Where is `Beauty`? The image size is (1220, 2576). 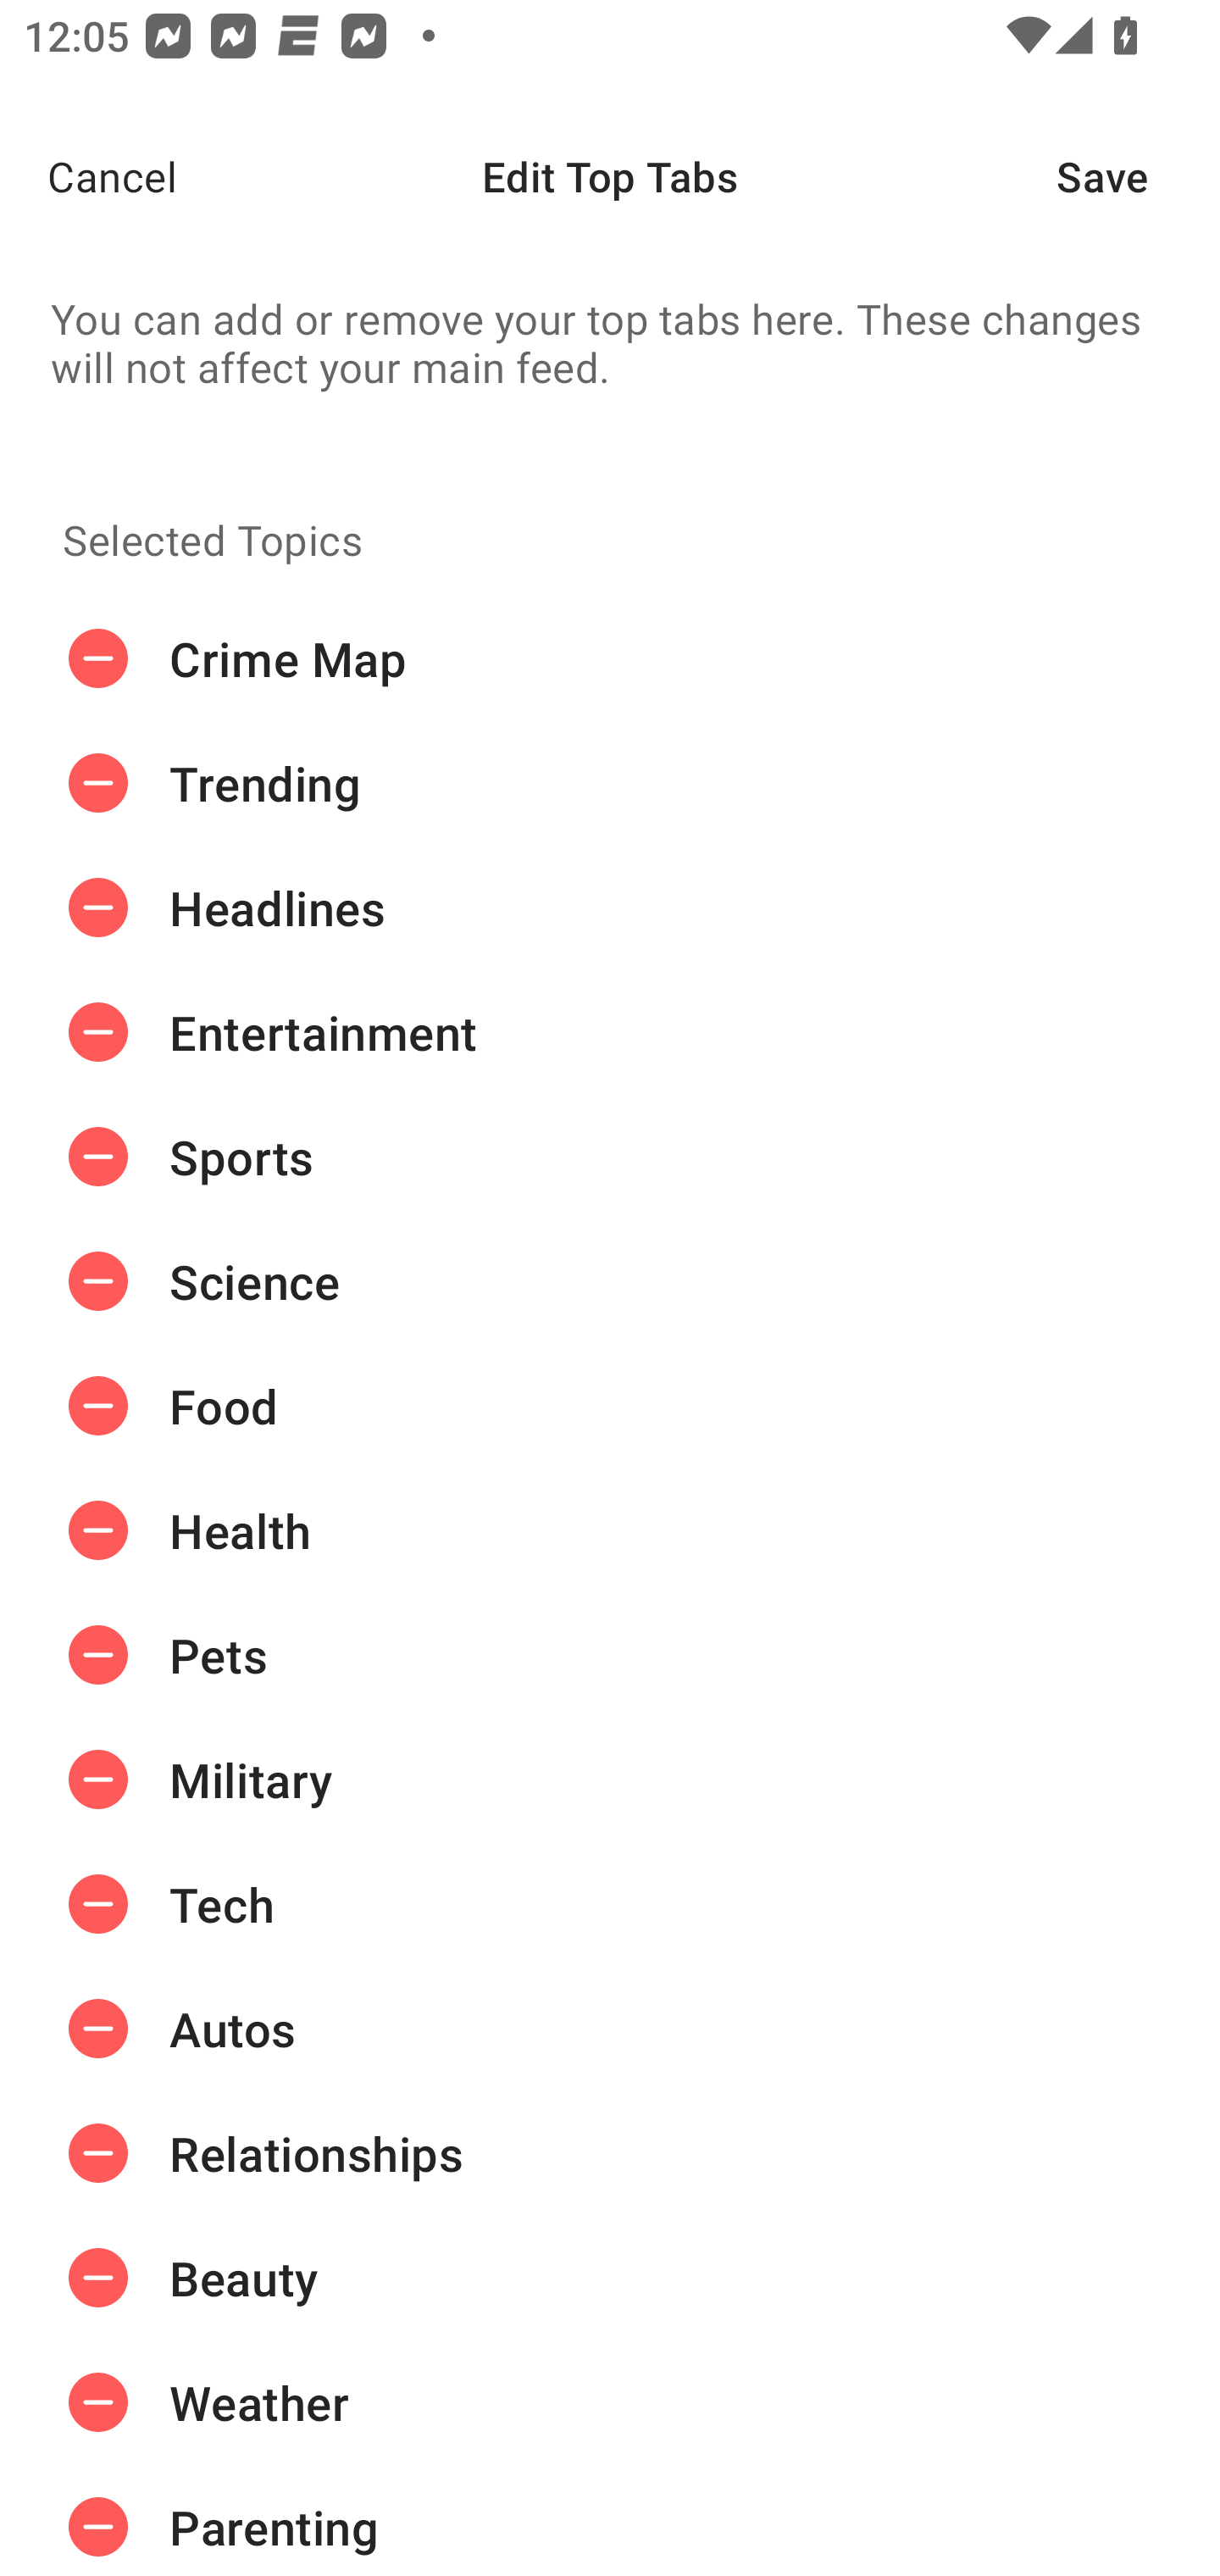
Beauty is located at coordinates (610, 2278).